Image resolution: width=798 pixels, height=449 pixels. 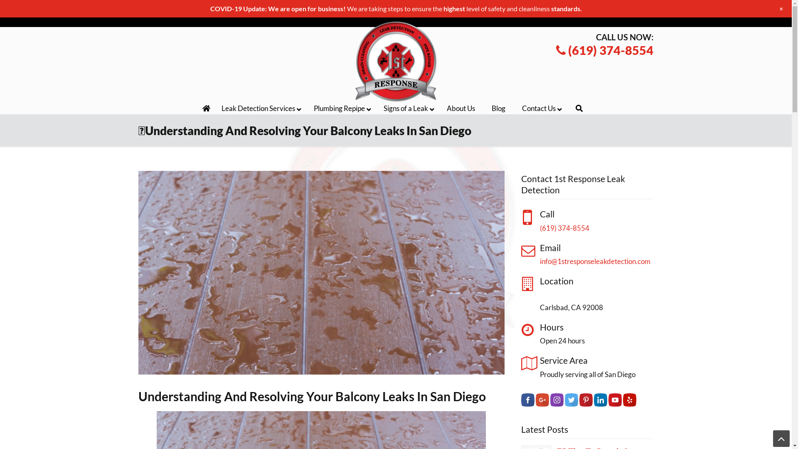 I want to click on Twitter, so click(x=571, y=404).